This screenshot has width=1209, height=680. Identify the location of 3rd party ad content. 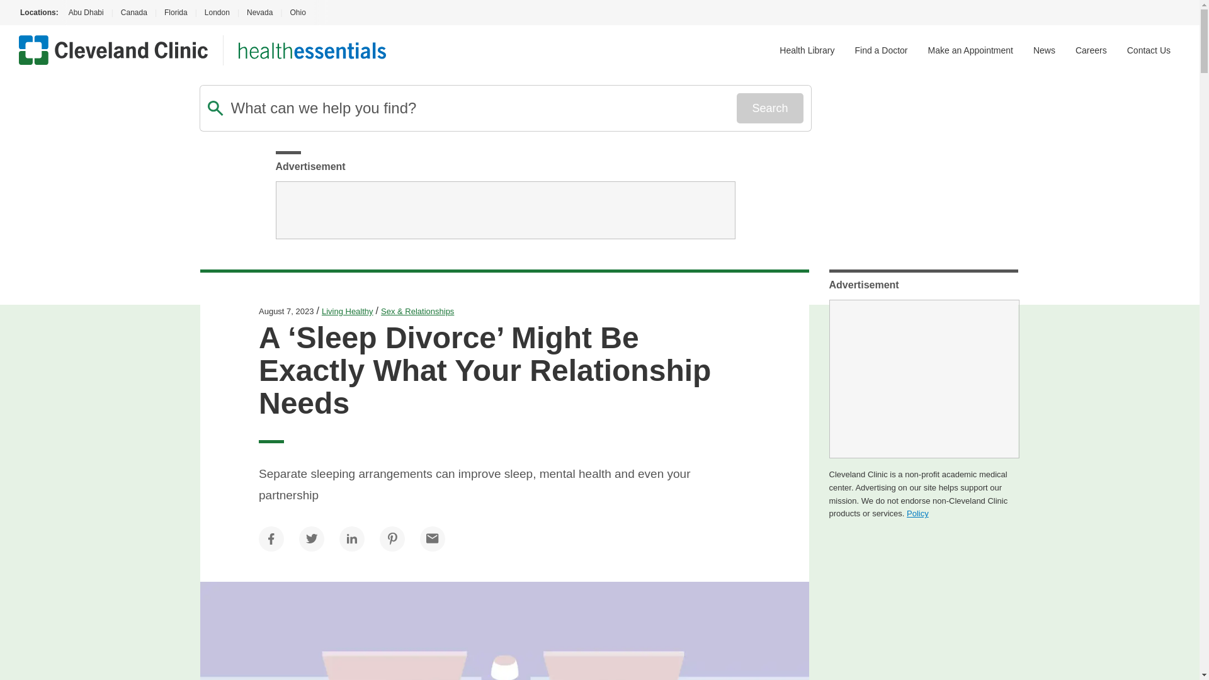
(505, 210).